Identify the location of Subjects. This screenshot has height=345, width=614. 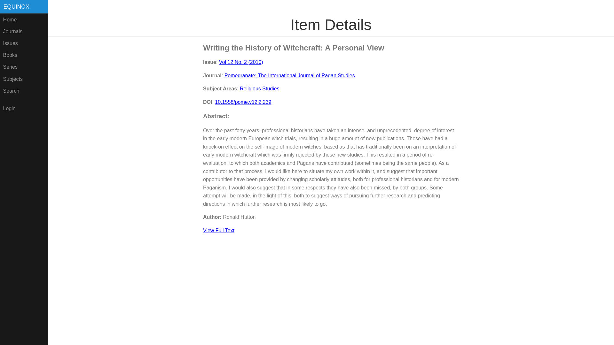
(24, 79).